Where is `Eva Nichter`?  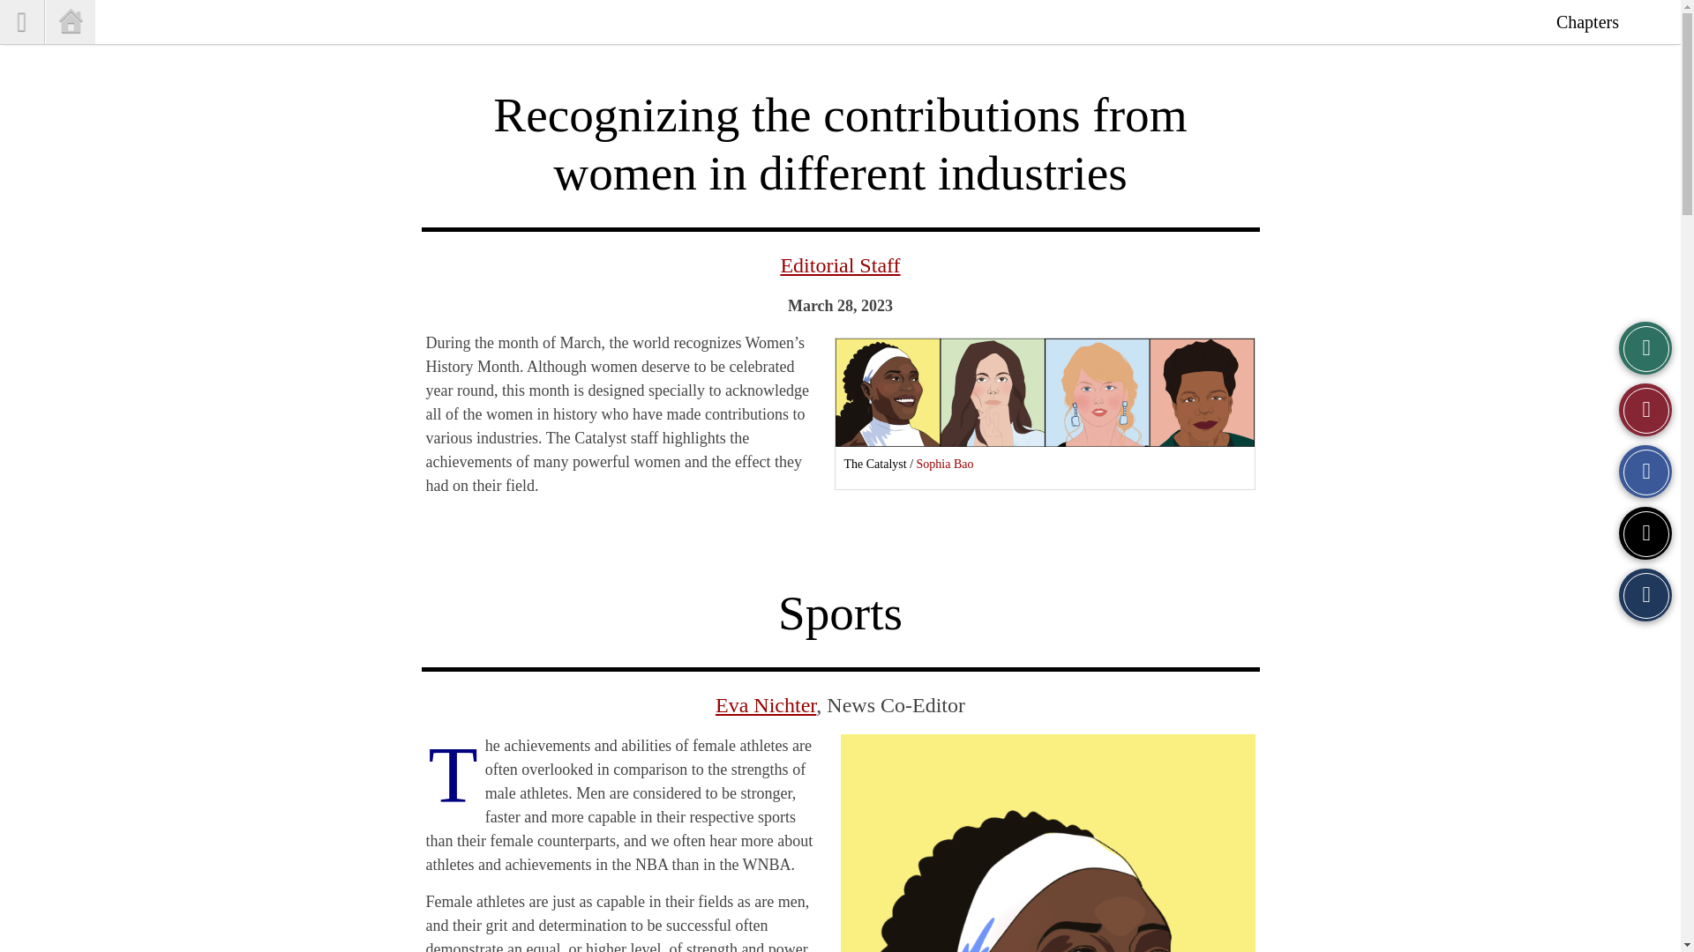 Eva Nichter is located at coordinates (766, 705).